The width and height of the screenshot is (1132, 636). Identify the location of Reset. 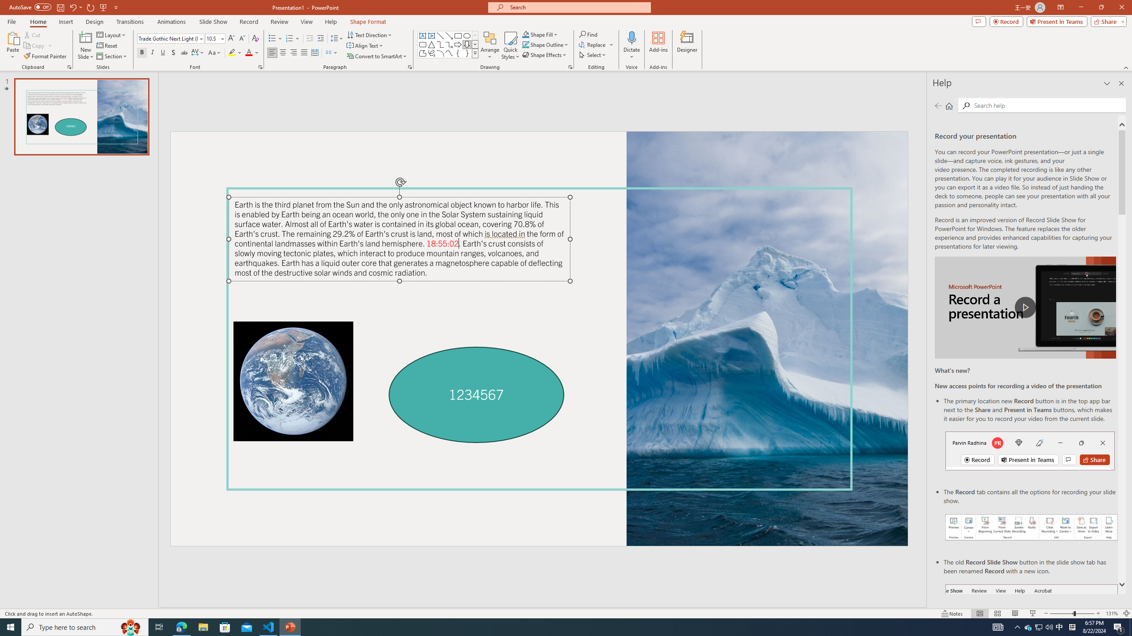
(107, 46).